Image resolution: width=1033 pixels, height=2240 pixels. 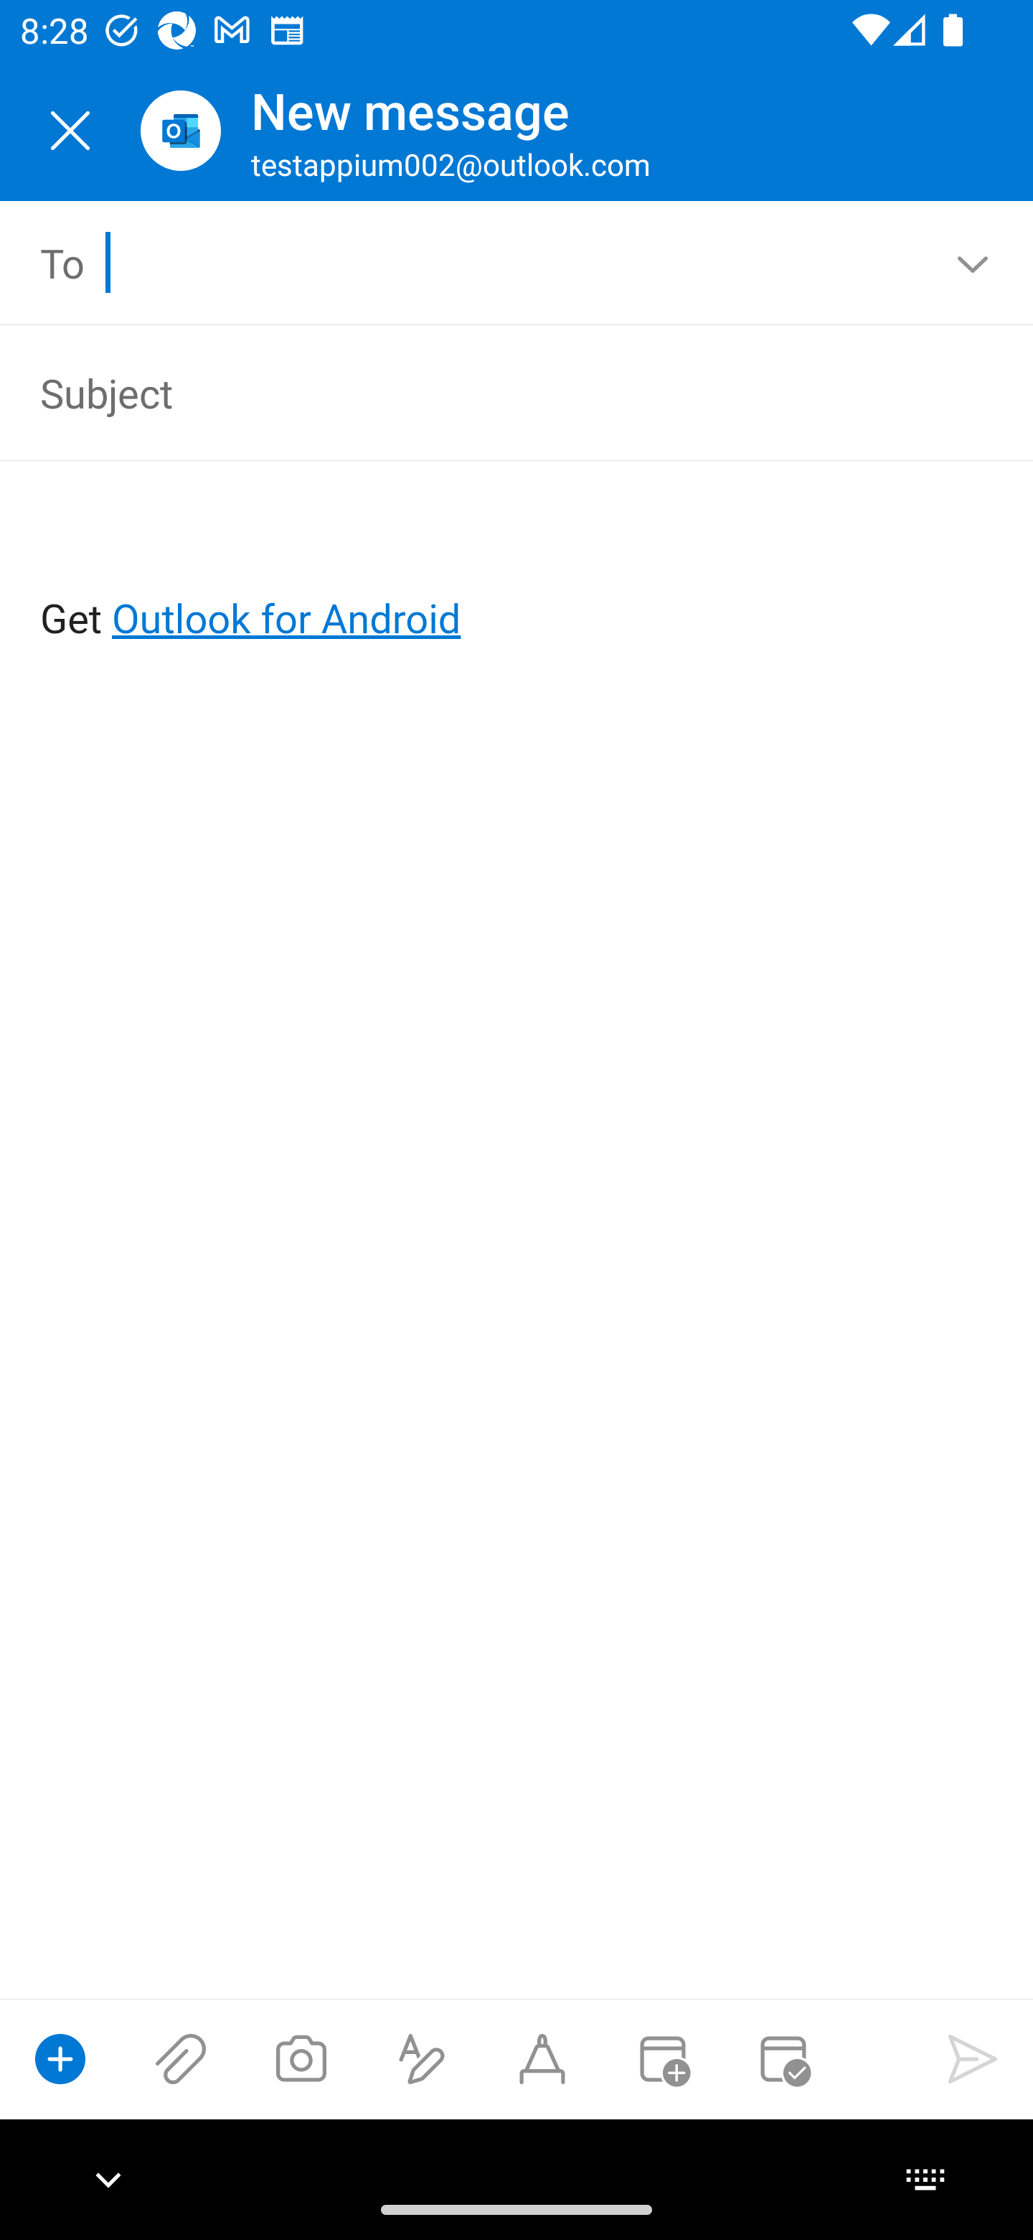 I want to click on Send, so click(x=973, y=2058).